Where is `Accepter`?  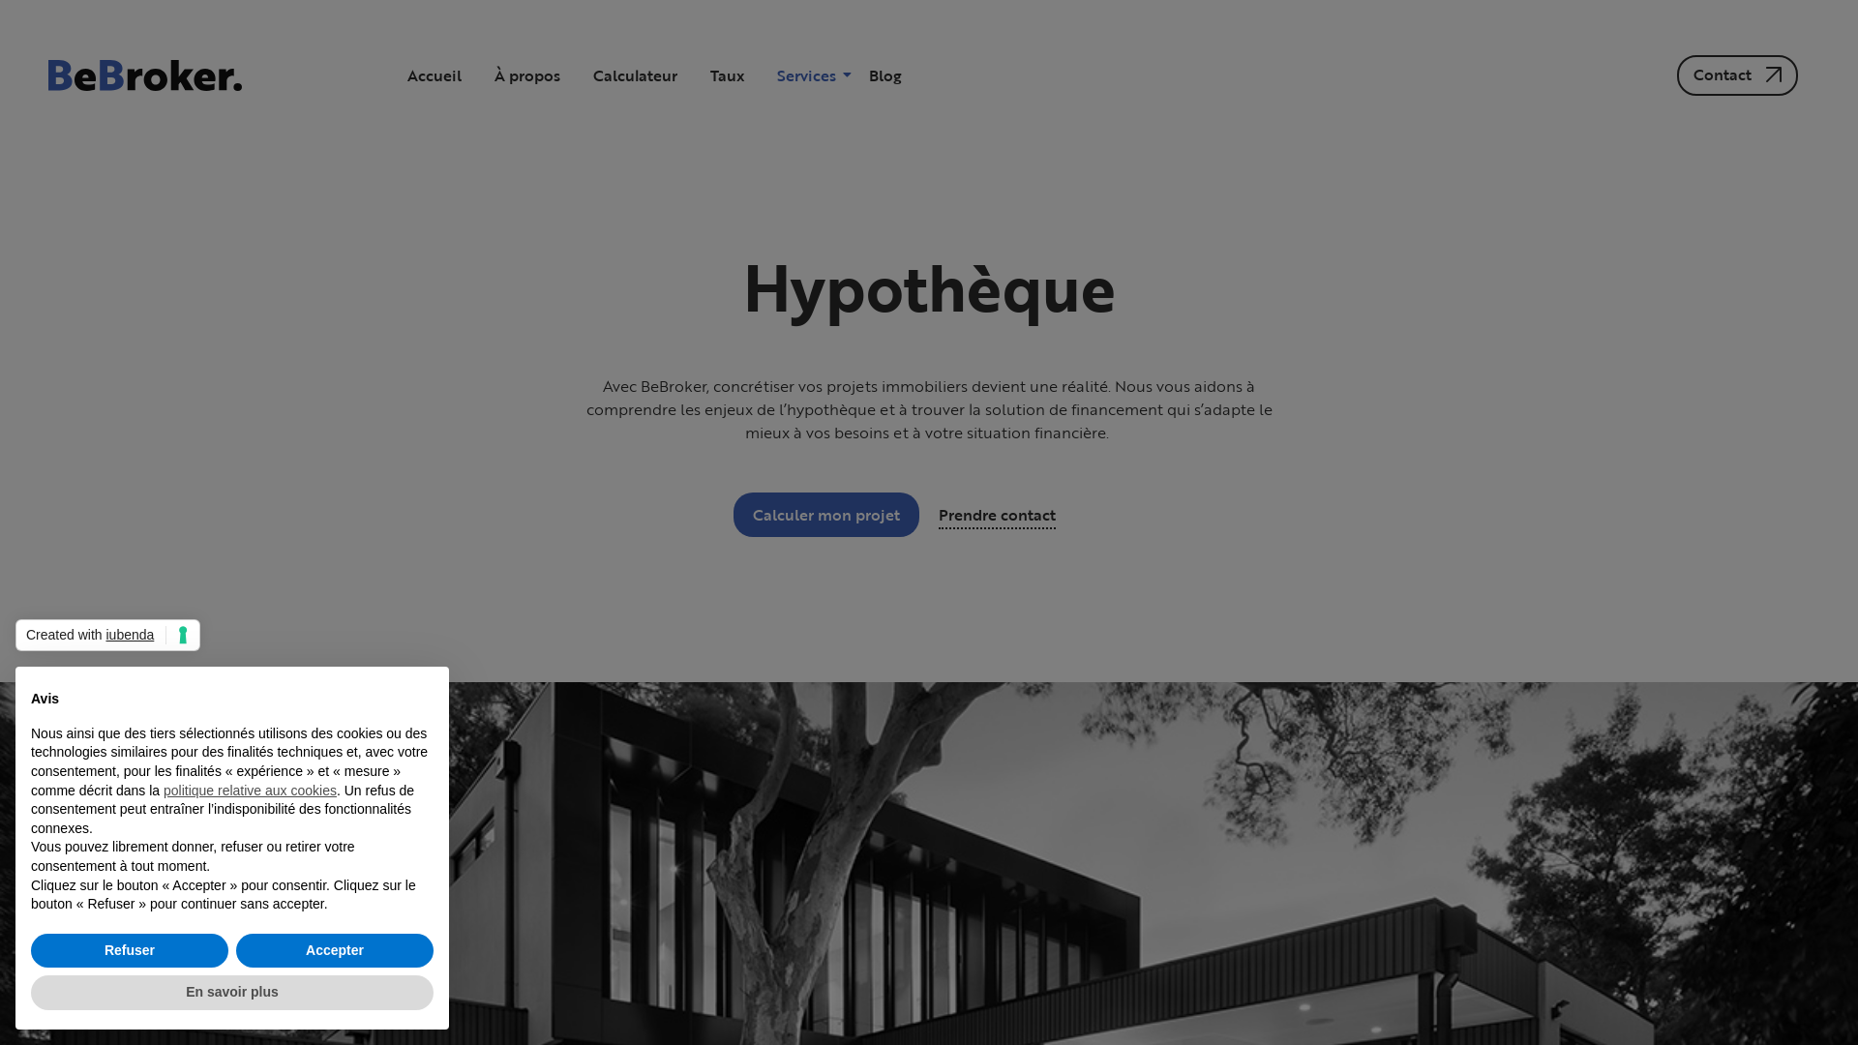
Accepter is located at coordinates (335, 951).